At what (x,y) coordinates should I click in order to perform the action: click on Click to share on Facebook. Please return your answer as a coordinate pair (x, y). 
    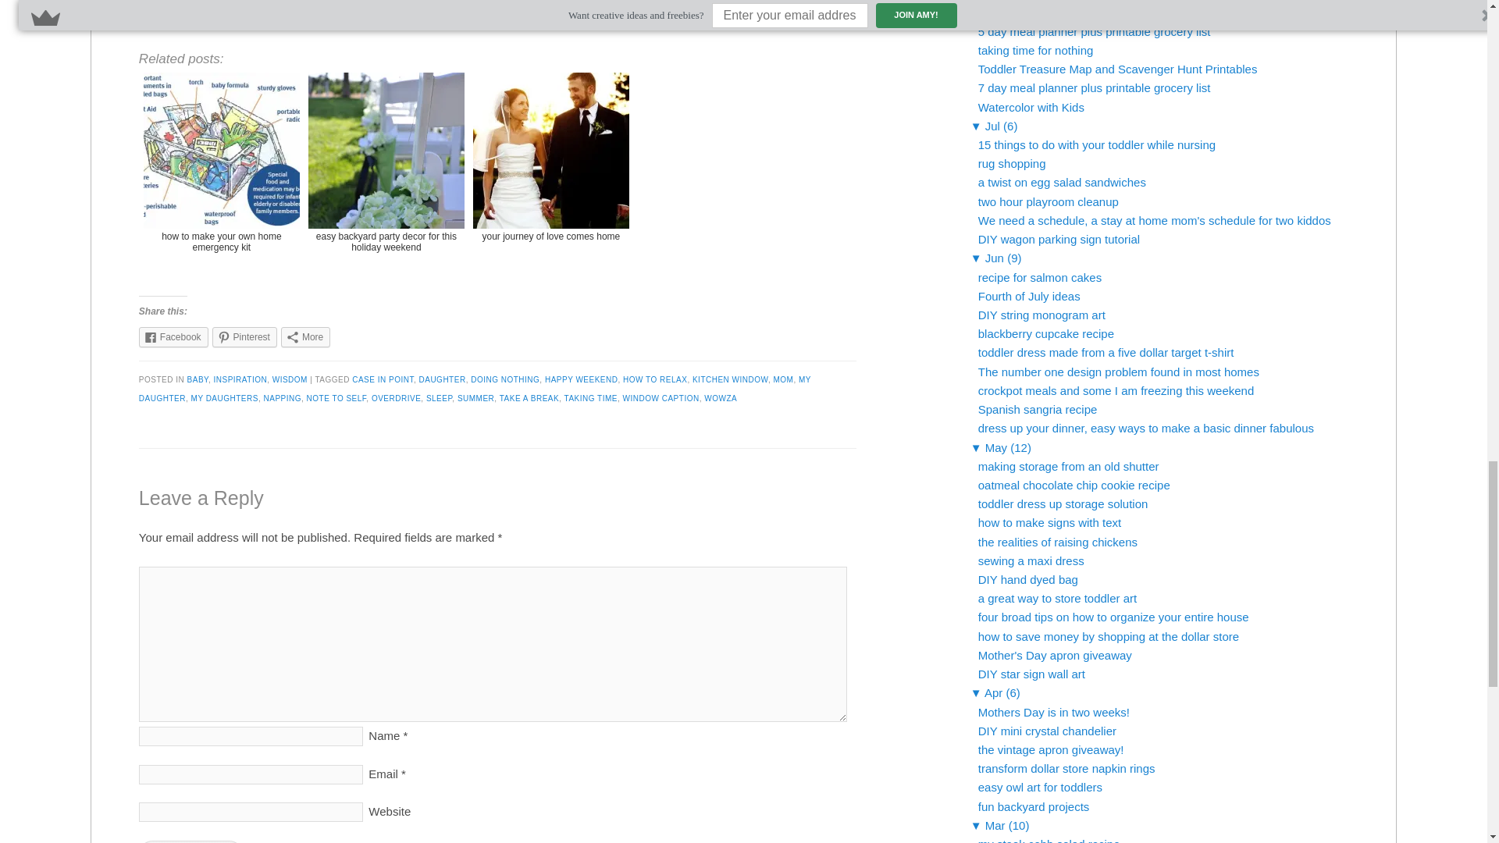
    Looking at the image, I should click on (173, 337).